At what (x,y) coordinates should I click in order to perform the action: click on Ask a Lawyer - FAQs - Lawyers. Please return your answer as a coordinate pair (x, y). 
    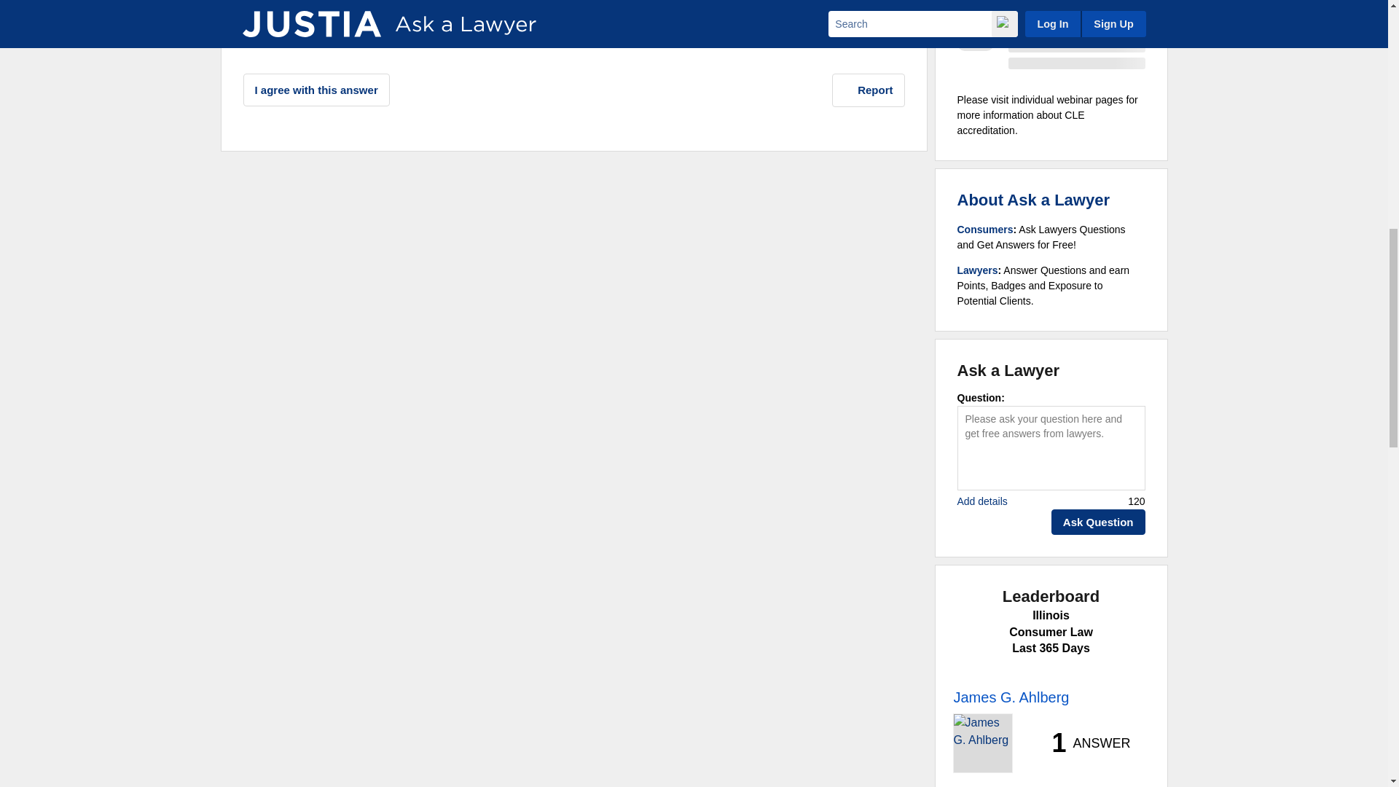
    Looking at the image, I should click on (978, 270).